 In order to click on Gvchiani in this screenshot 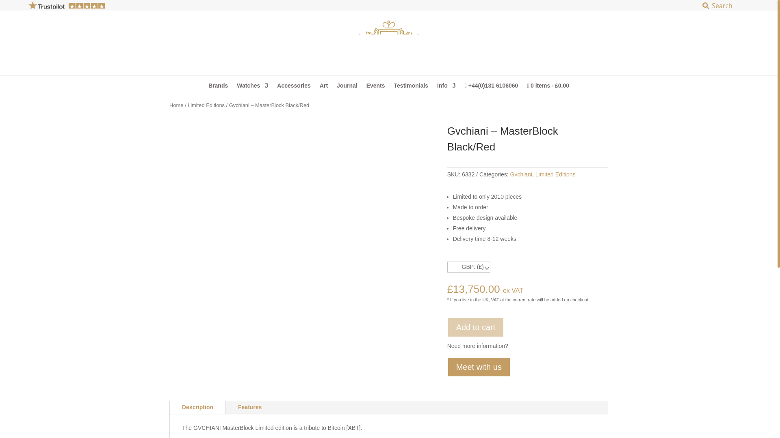, I will do `click(521, 174)`.